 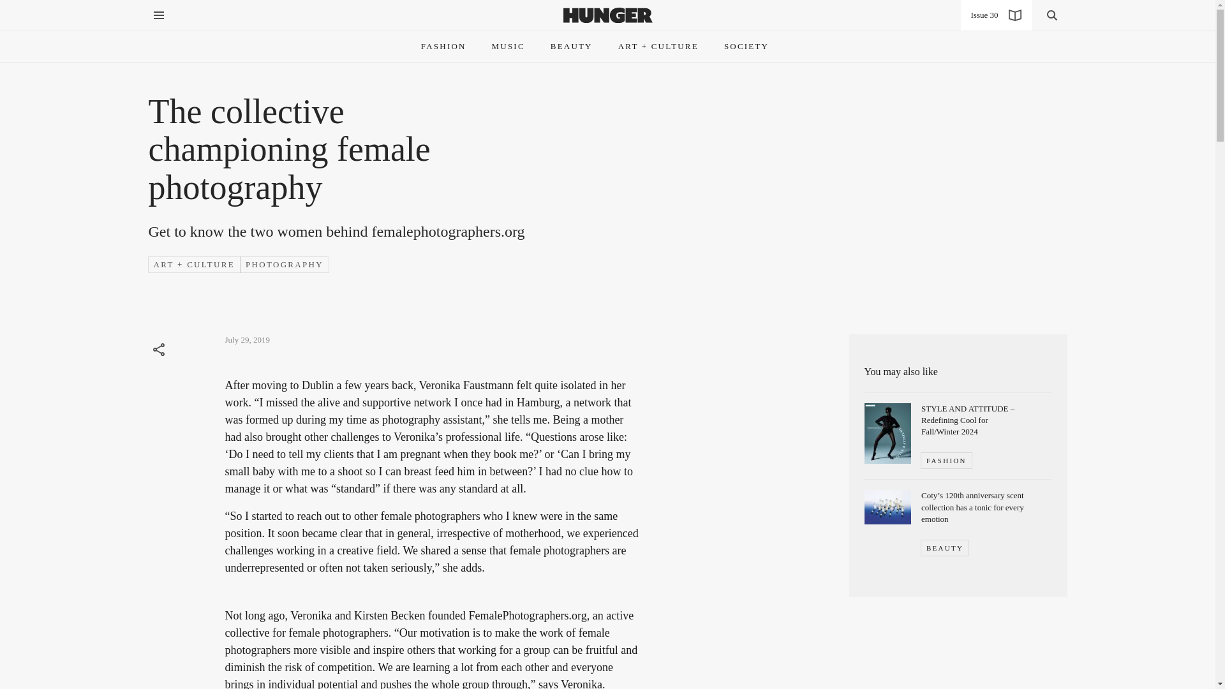 I want to click on BEAUTY, so click(x=572, y=46).